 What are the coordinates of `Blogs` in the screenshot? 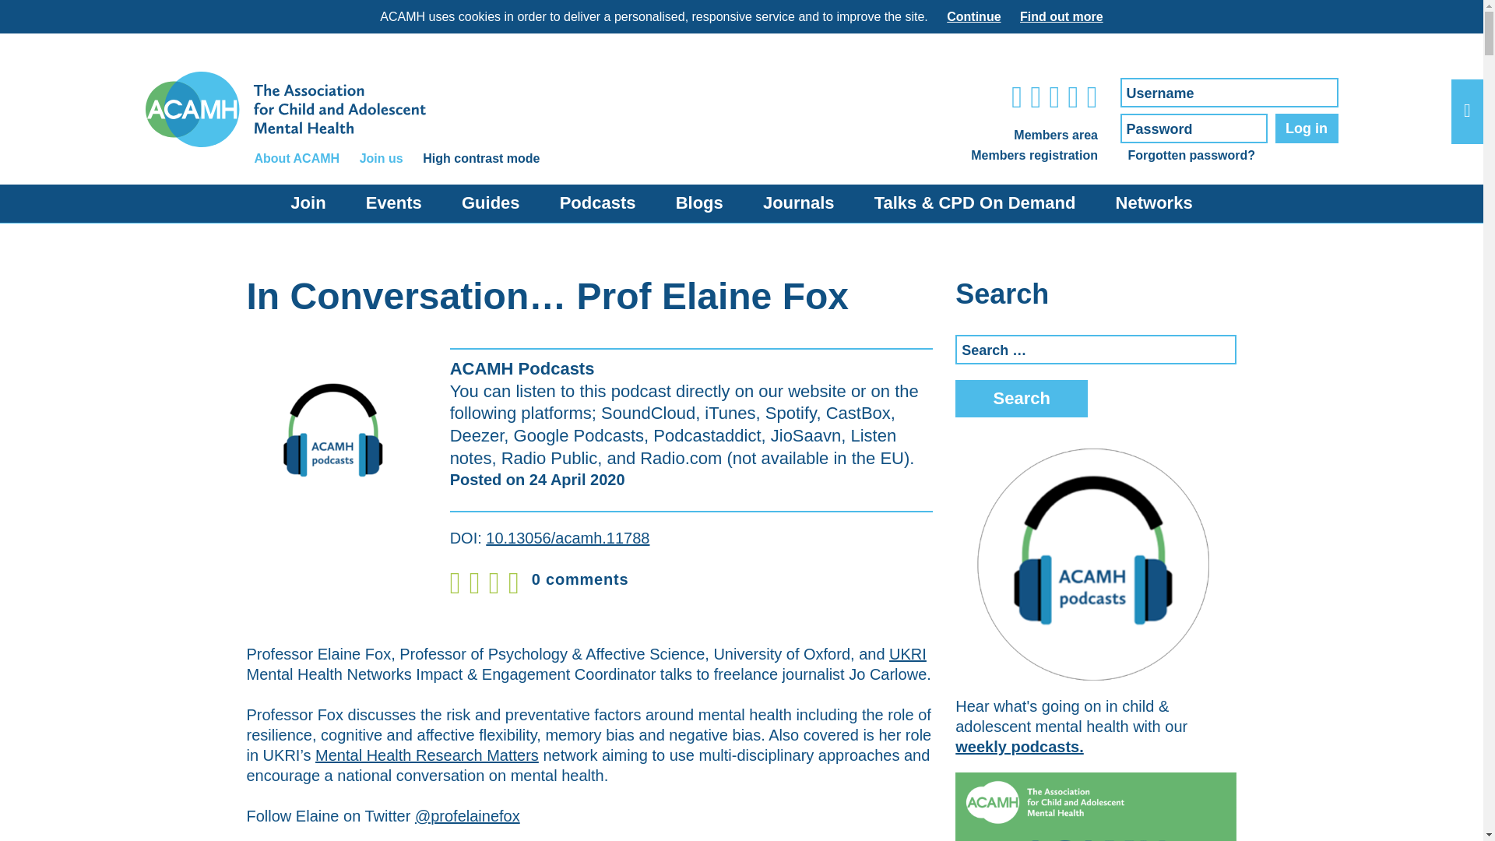 It's located at (699, 203).